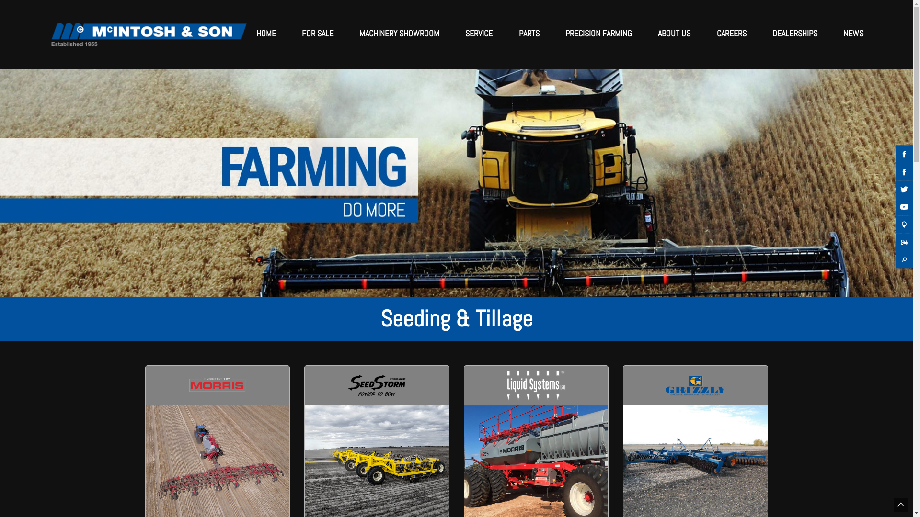 This screenshot has height=517, width=920. What do you see at coordinates (674, 34) in the screenshot?
I see `ABOUT US` at bounding box center [674, 34].